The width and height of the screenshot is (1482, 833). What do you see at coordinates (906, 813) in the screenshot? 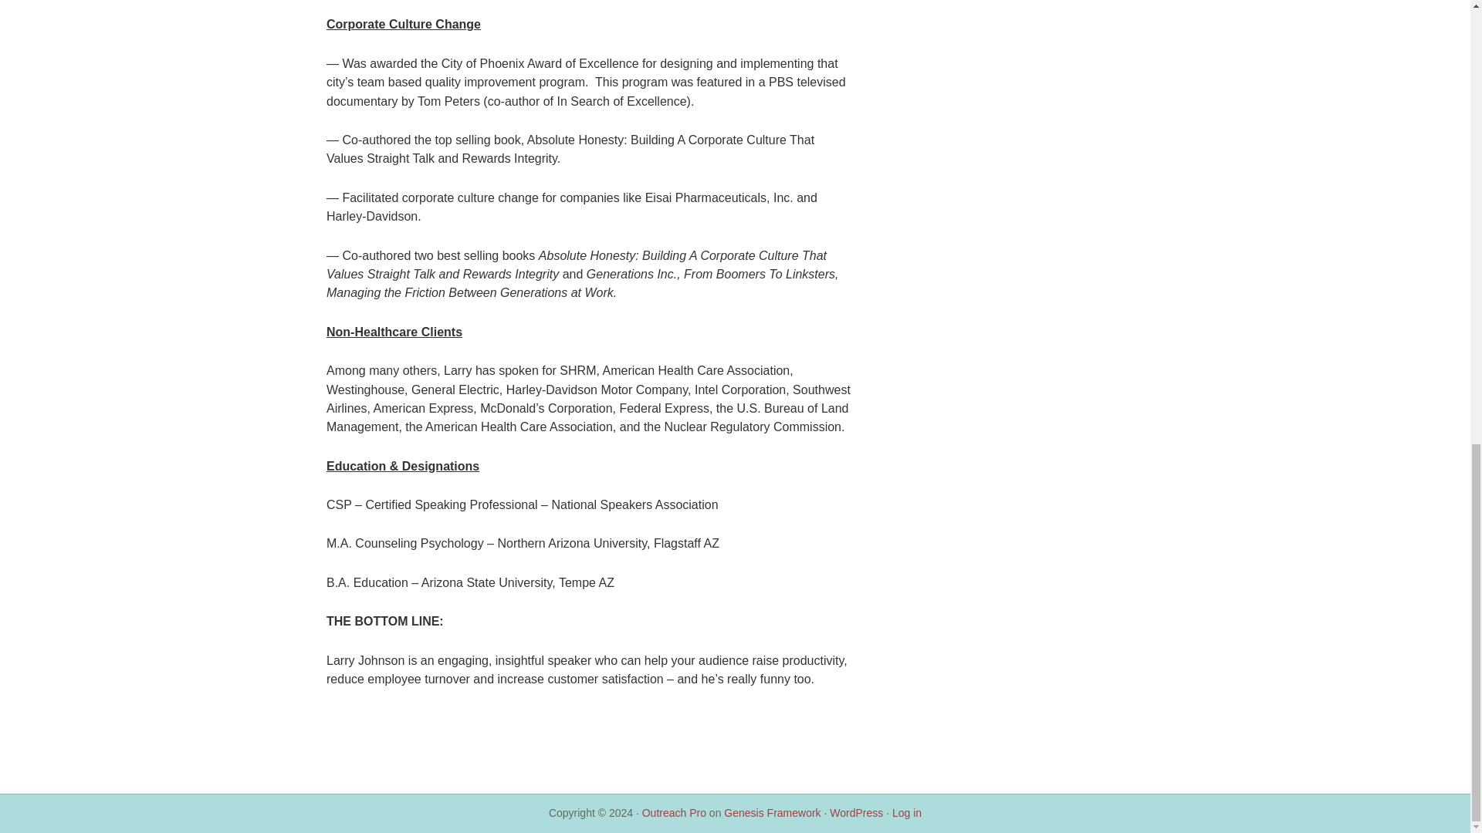
I see `Log in` at bounding box center [906, 813].